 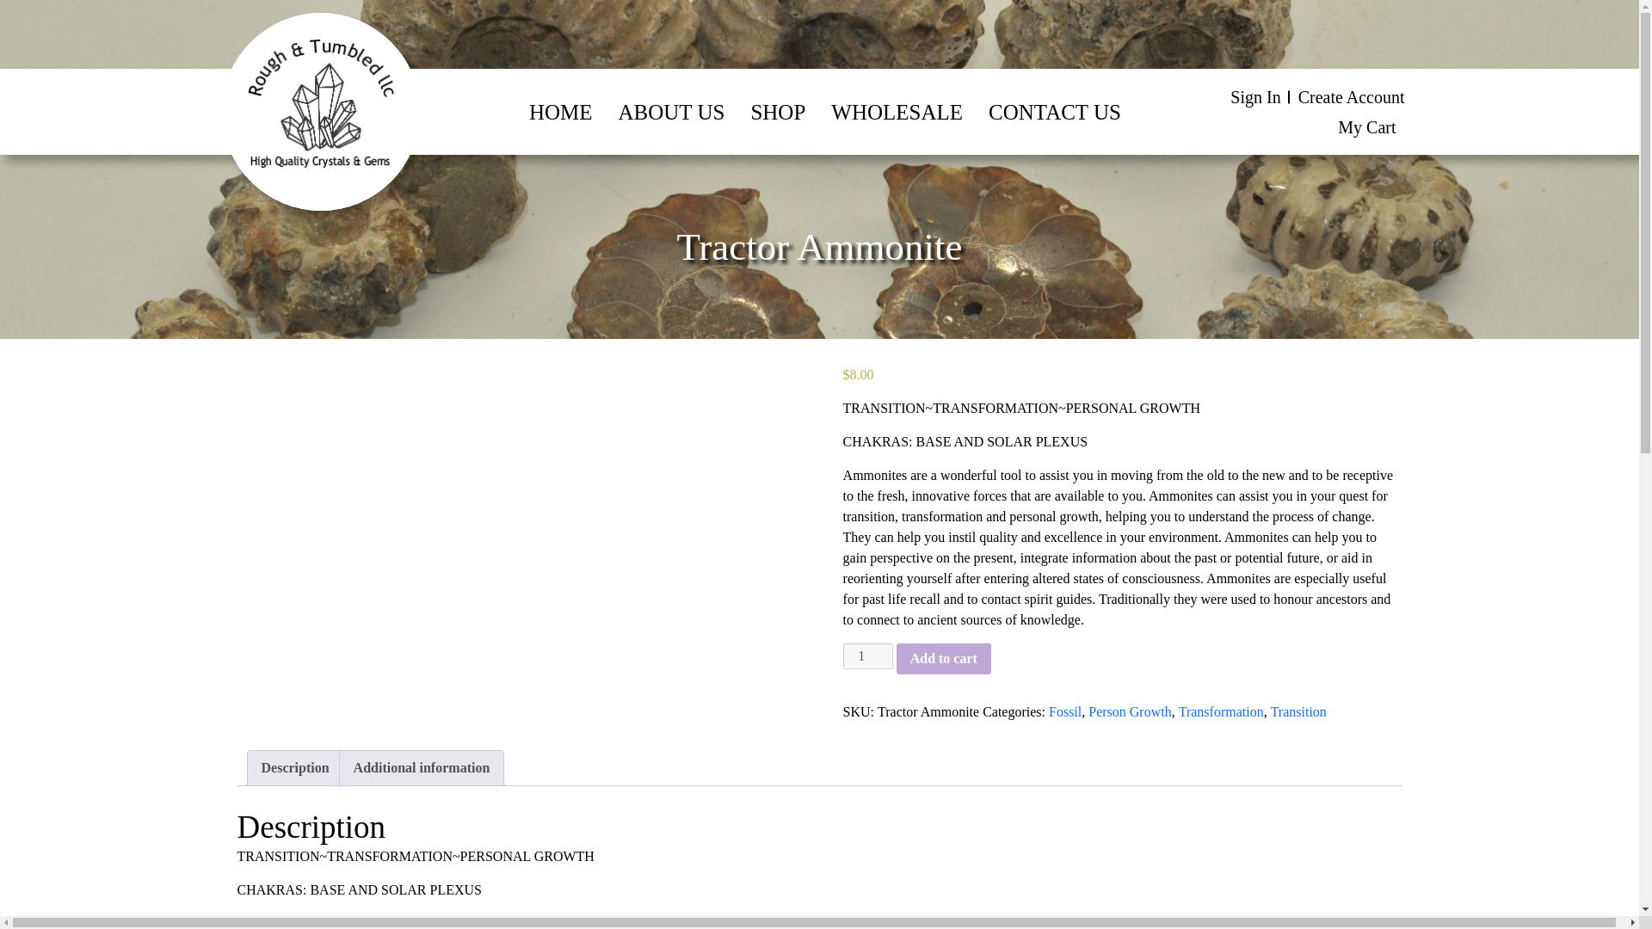 I want to click on CONTACT US, so click(x=1055, y=112).